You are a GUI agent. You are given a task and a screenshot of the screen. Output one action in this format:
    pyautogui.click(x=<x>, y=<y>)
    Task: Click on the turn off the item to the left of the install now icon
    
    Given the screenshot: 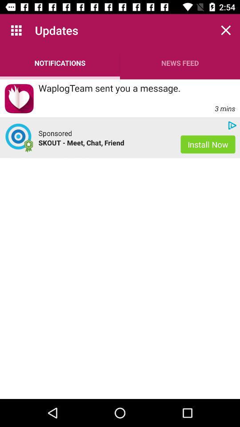 What is the action you would take?
    pyautogui.click(x=105, y=142)
    